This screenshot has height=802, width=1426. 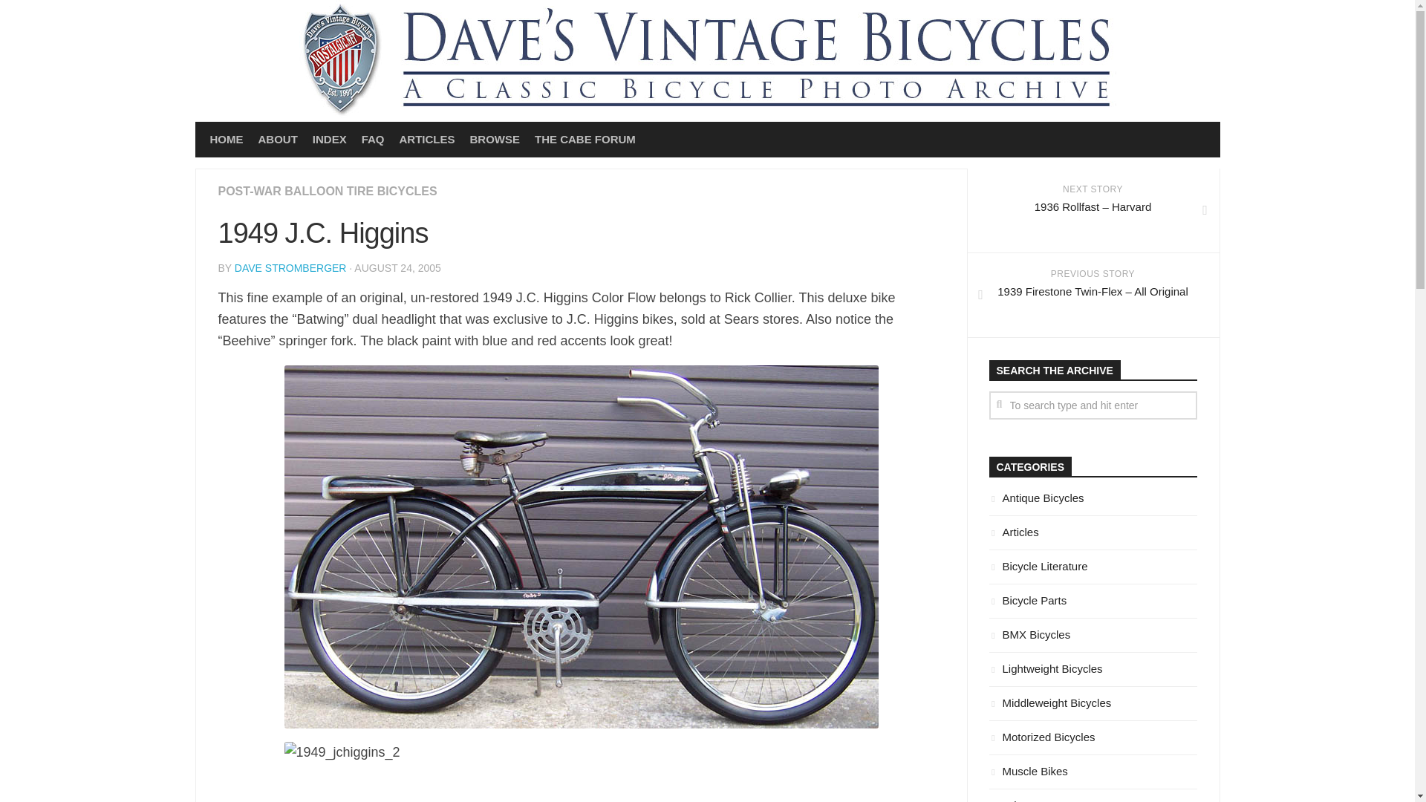 What do you see at coordinates (278, 140) in the screenshot?
I see `ABOUT` at bounding box center [278, 140].